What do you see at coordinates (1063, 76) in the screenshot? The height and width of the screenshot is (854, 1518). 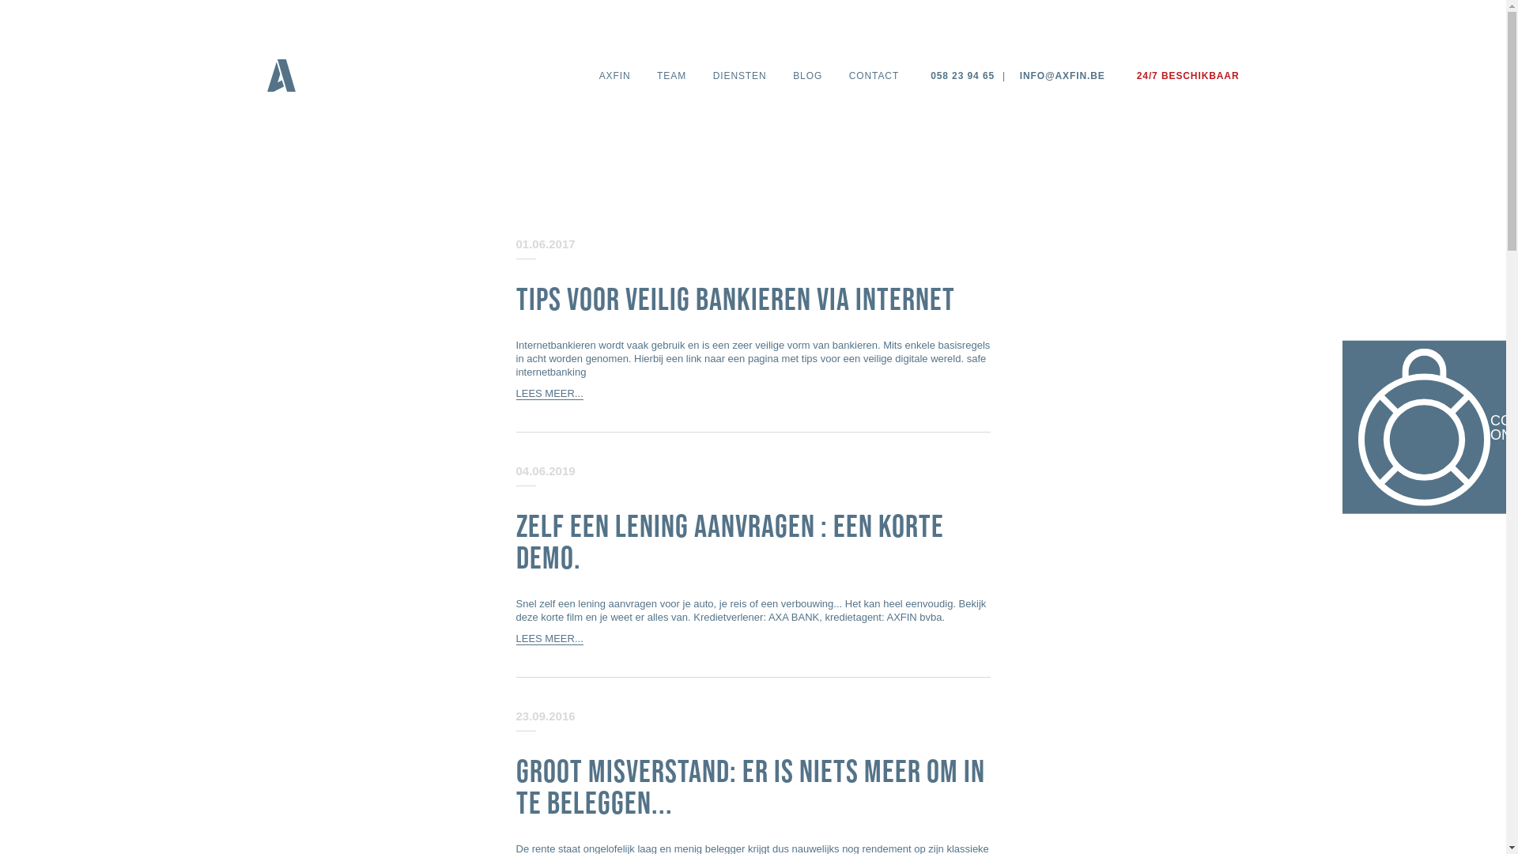 I see `INFO@AXFIN.BE` at bounding box center [1063, 76].